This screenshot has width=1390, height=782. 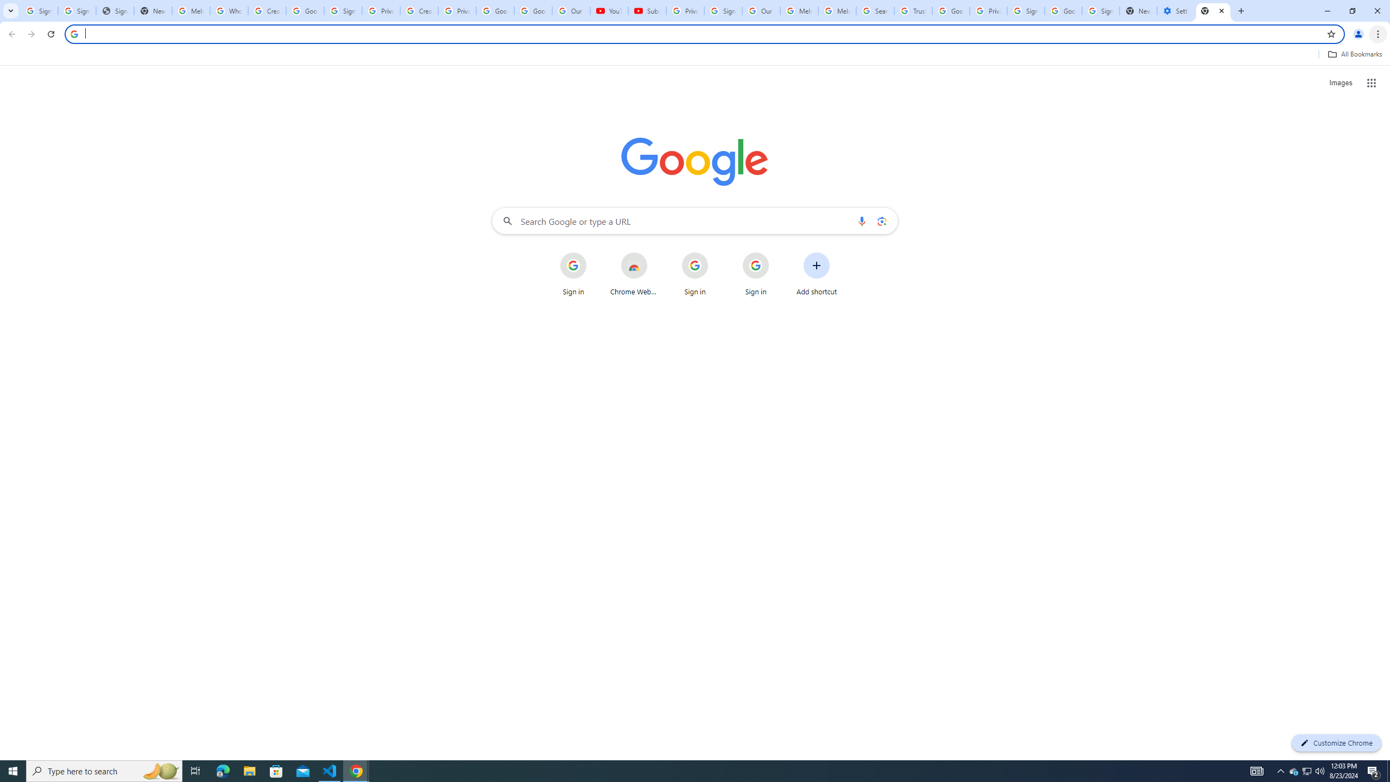 I want to click on Search Google or type a URL, so click(x=695, y=220).